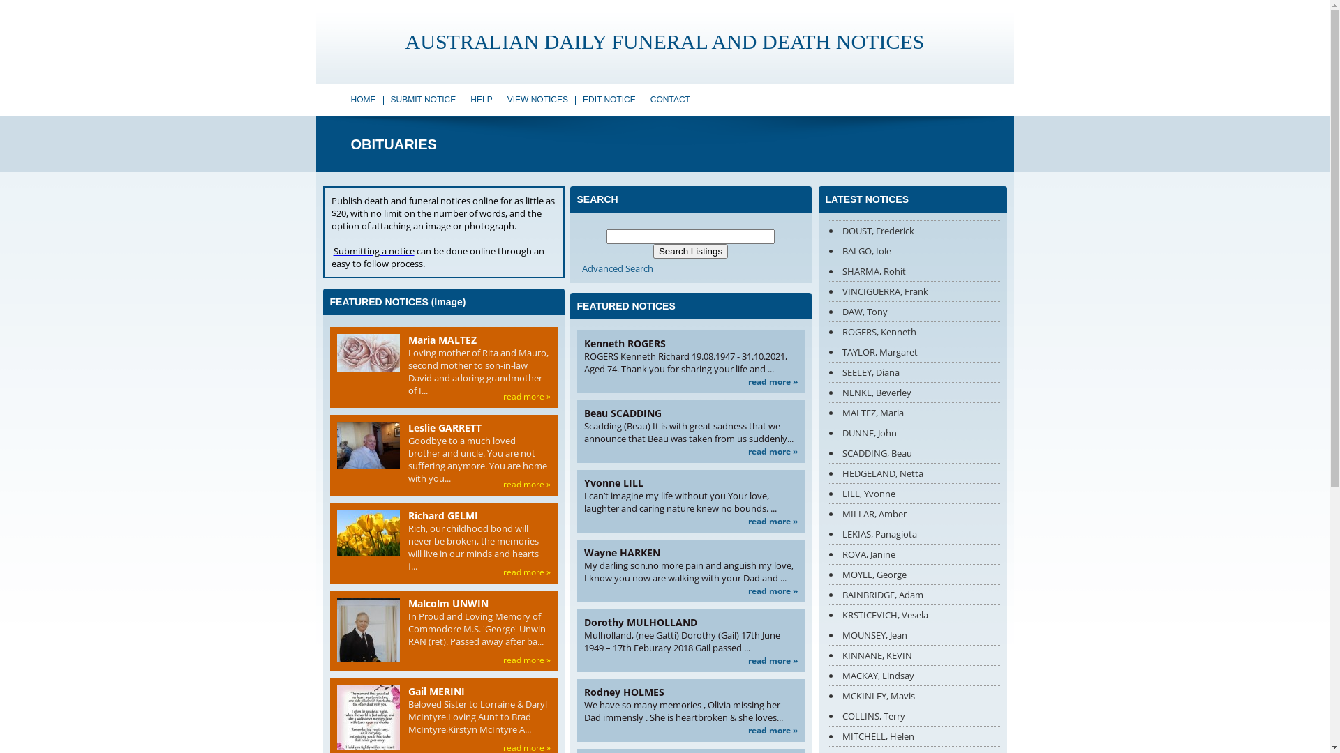  I want to click on DAW, Tony, so click(864, 312).